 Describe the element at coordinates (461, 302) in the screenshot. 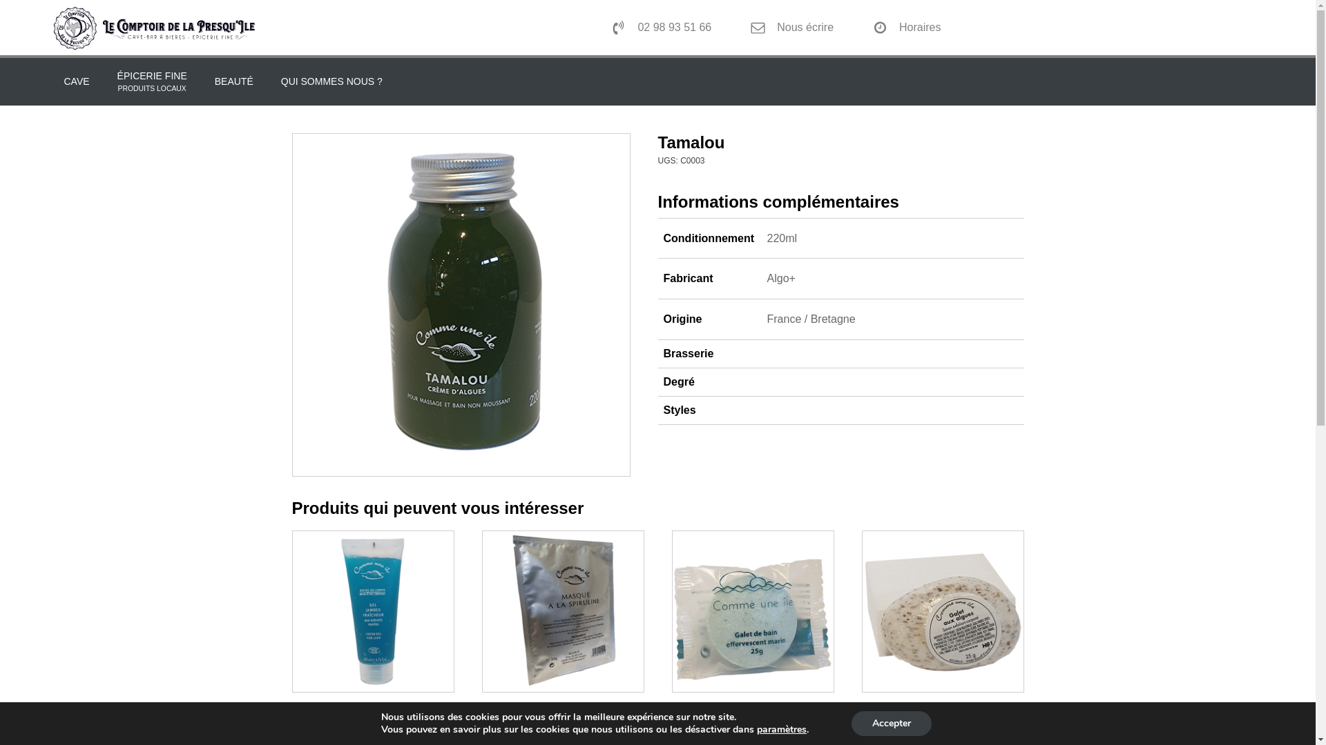

I see `Tamalou 1` at that location.